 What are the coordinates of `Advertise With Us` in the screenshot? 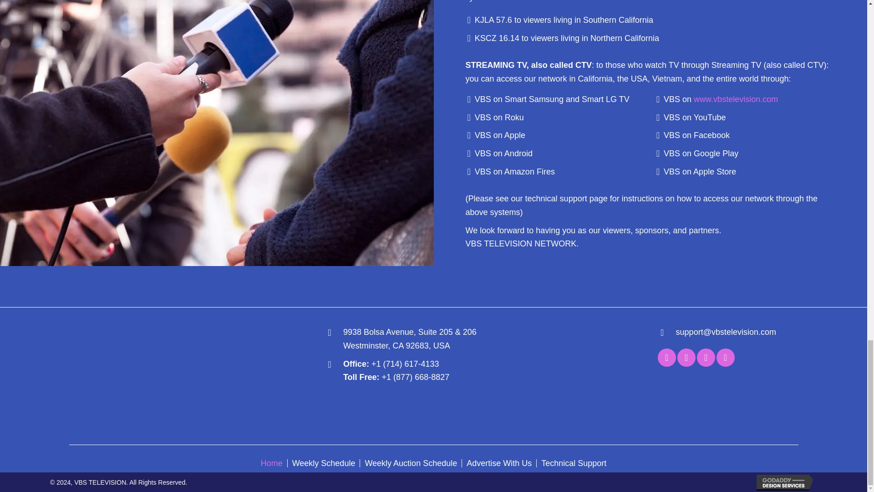 It's located at (499, 463).